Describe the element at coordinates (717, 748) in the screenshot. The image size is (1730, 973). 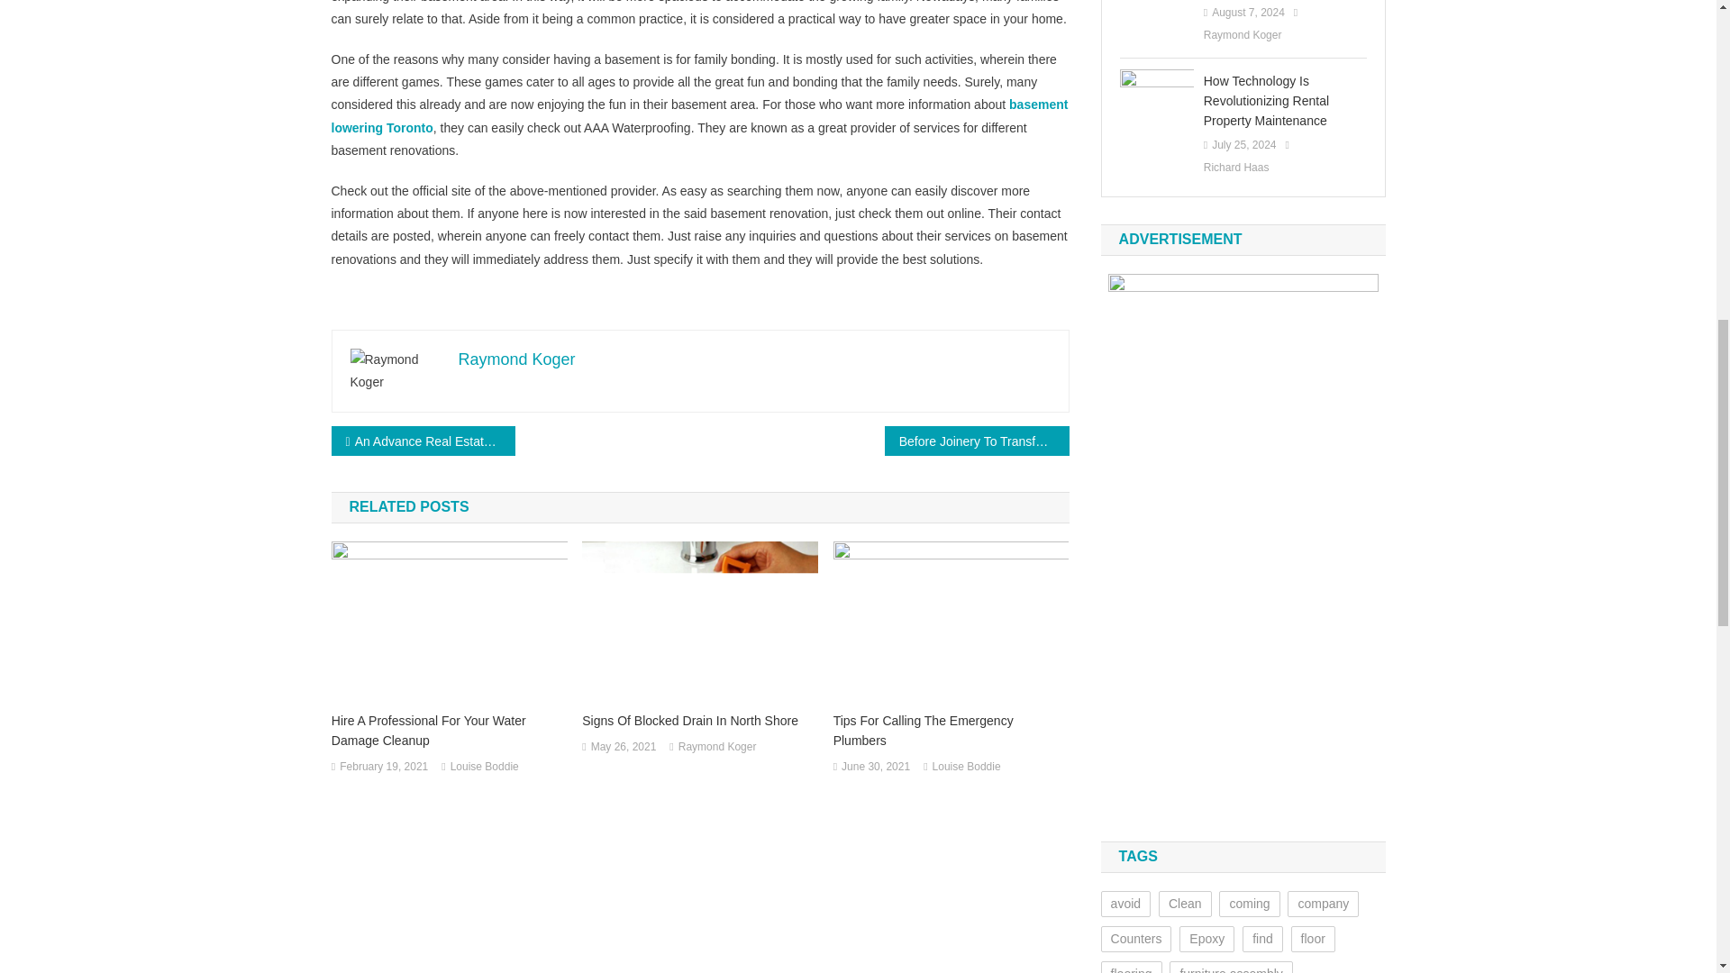
I see `Raymond Koger` at that location.